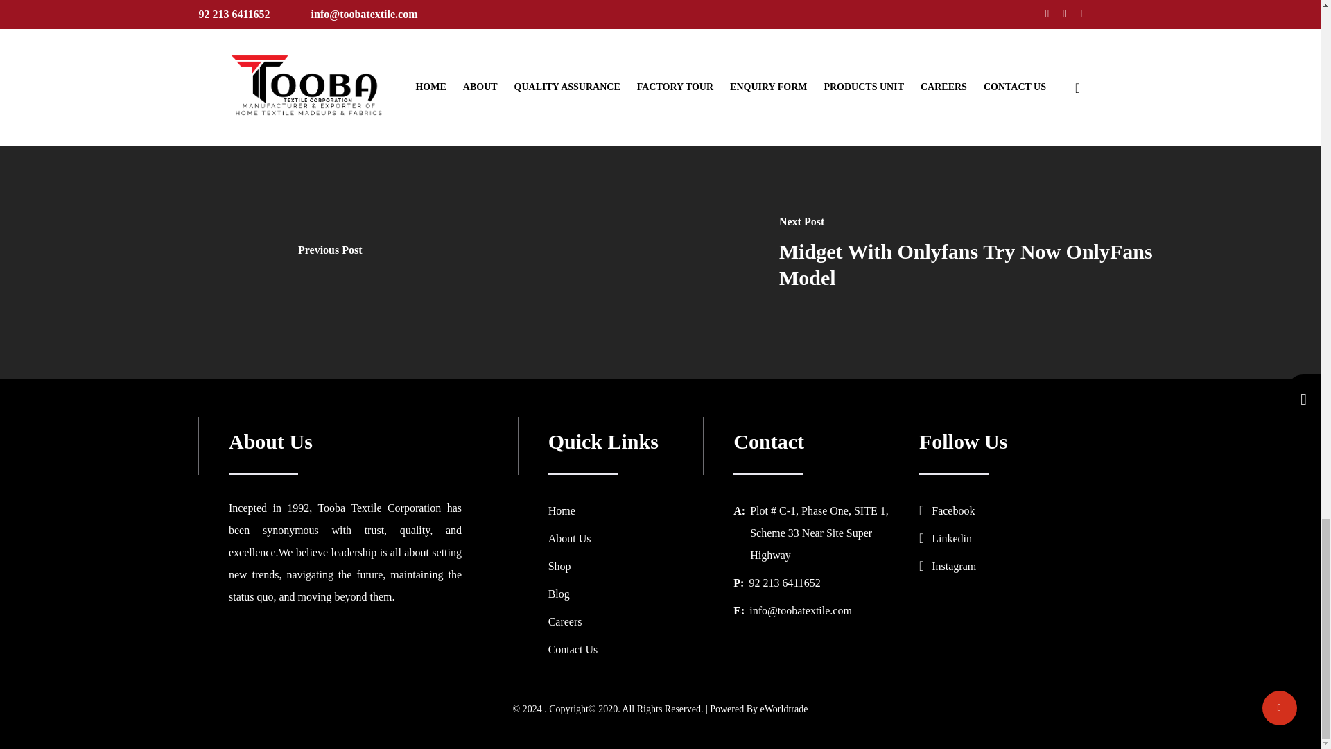 The image size is (1331, 749). Describe the element at coordinates (562, 510) in the screenshot. I see `Home` at that location.